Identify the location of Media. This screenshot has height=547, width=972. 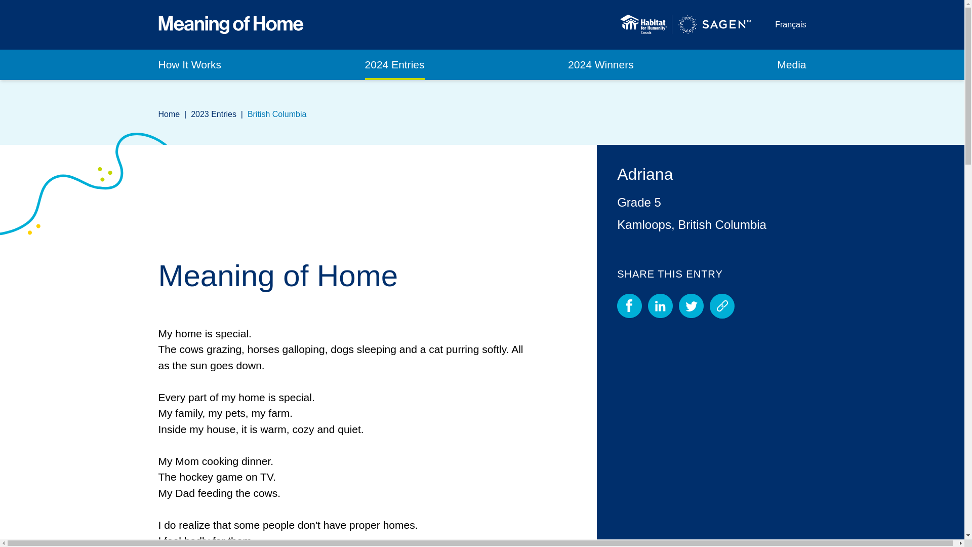
(791, 65).